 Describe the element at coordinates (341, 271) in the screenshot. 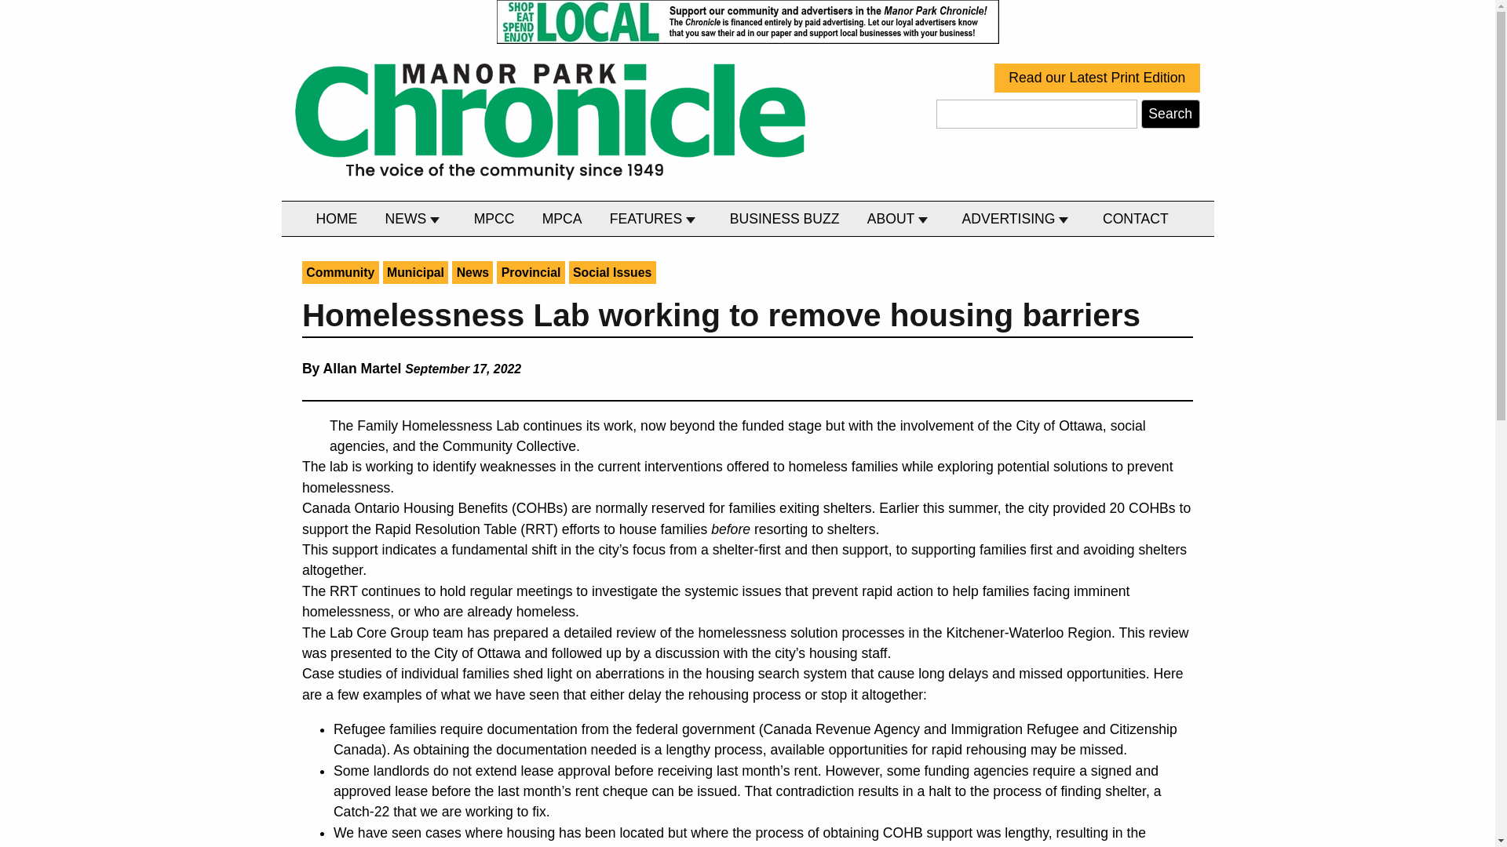

I see `Community` at that location.